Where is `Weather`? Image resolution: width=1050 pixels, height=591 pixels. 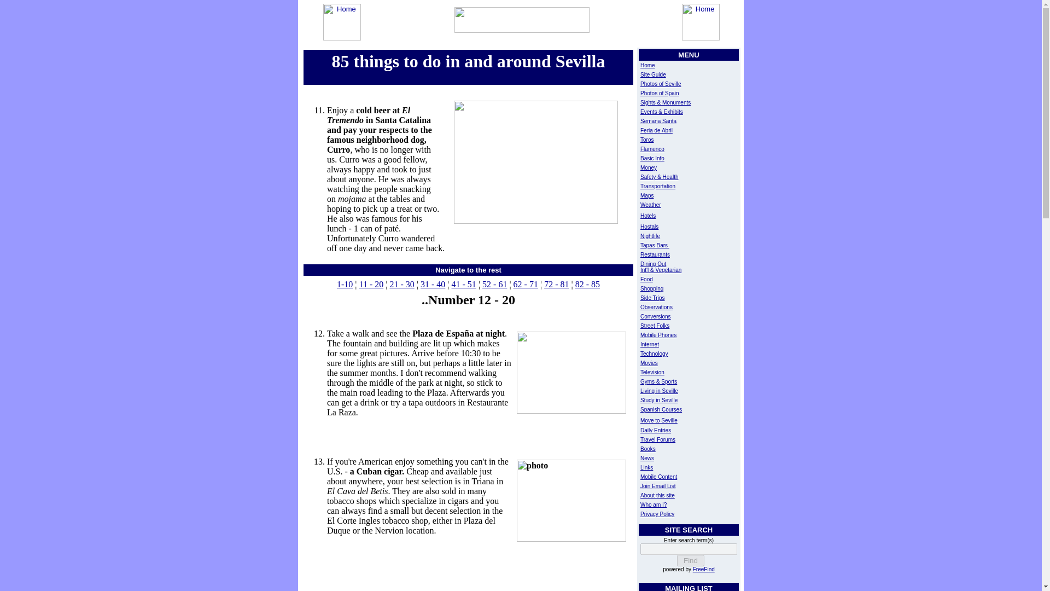 Weather is located at coordinates (651, 205).